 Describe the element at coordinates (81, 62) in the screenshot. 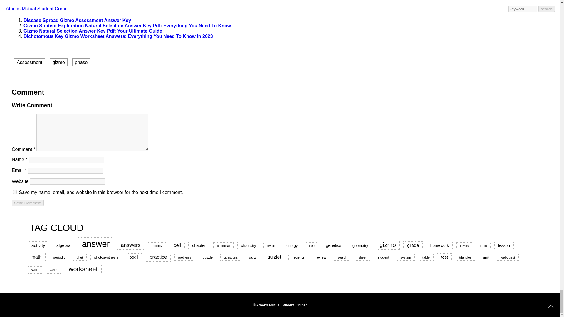

I see `phase` at that location.